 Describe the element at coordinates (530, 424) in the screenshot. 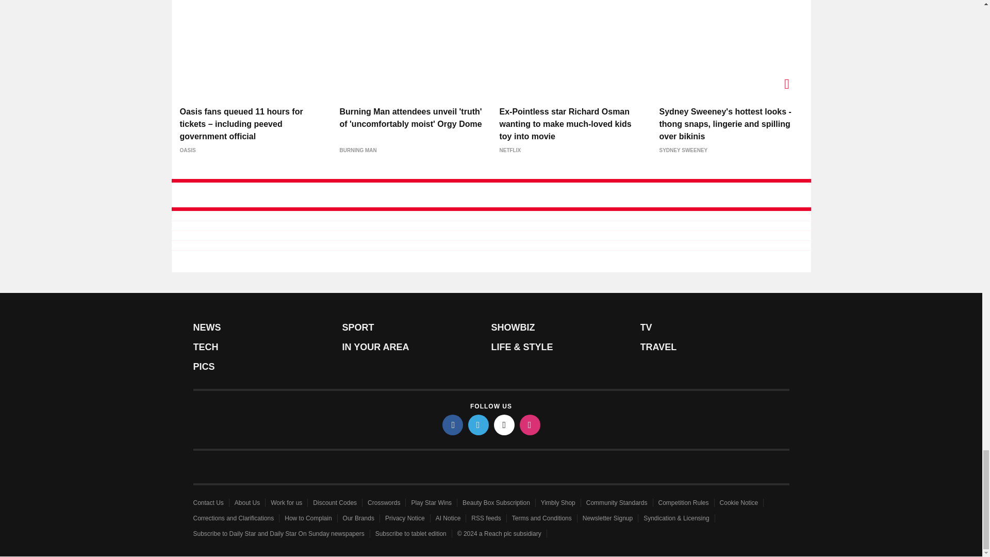

I see `instagram` at that location.